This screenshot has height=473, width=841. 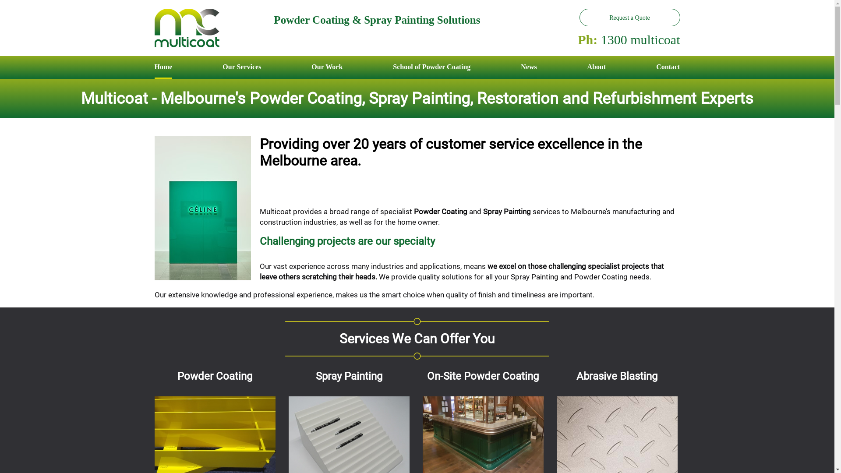 I want to click on About, so click(x=597, y=69).